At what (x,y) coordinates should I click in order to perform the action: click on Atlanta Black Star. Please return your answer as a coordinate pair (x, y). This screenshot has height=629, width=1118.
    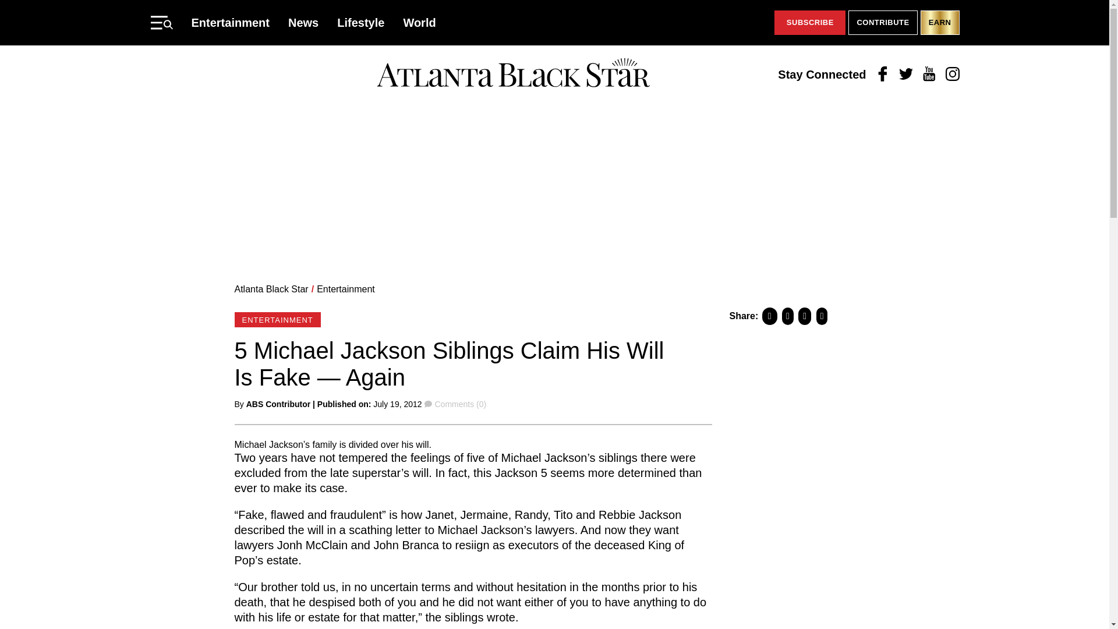
    Looking at the image, I should click on (513, 74).